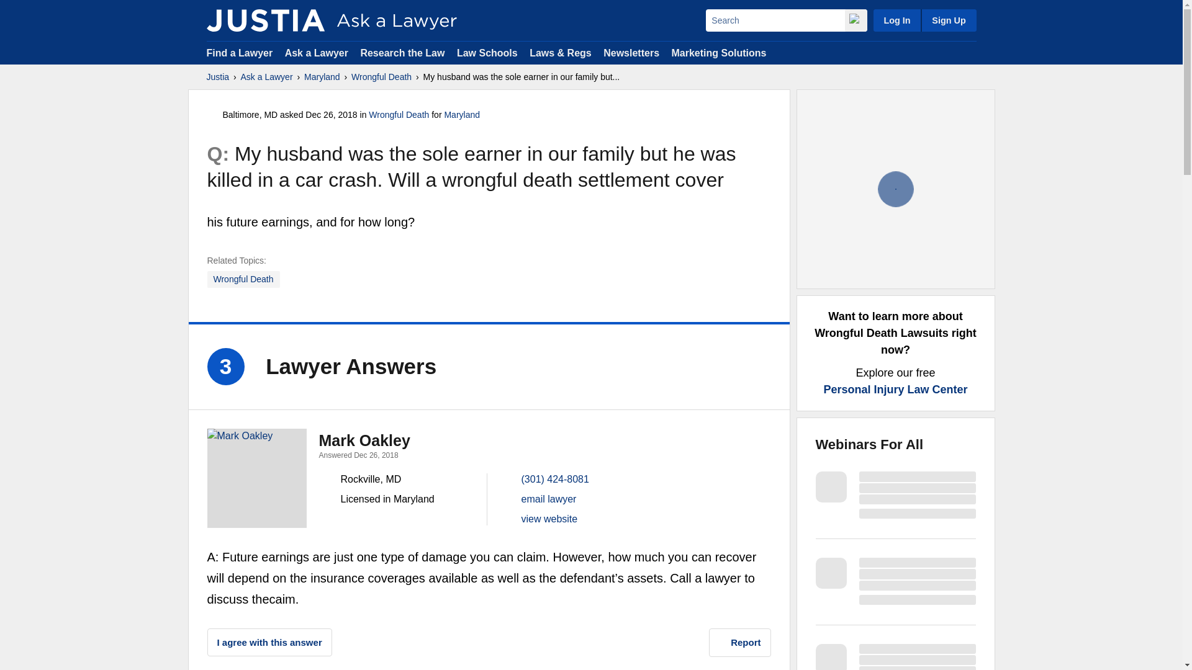 The height and width of the screenshot is (670, 1192). I want to click on Maryland, so click(322, 77).